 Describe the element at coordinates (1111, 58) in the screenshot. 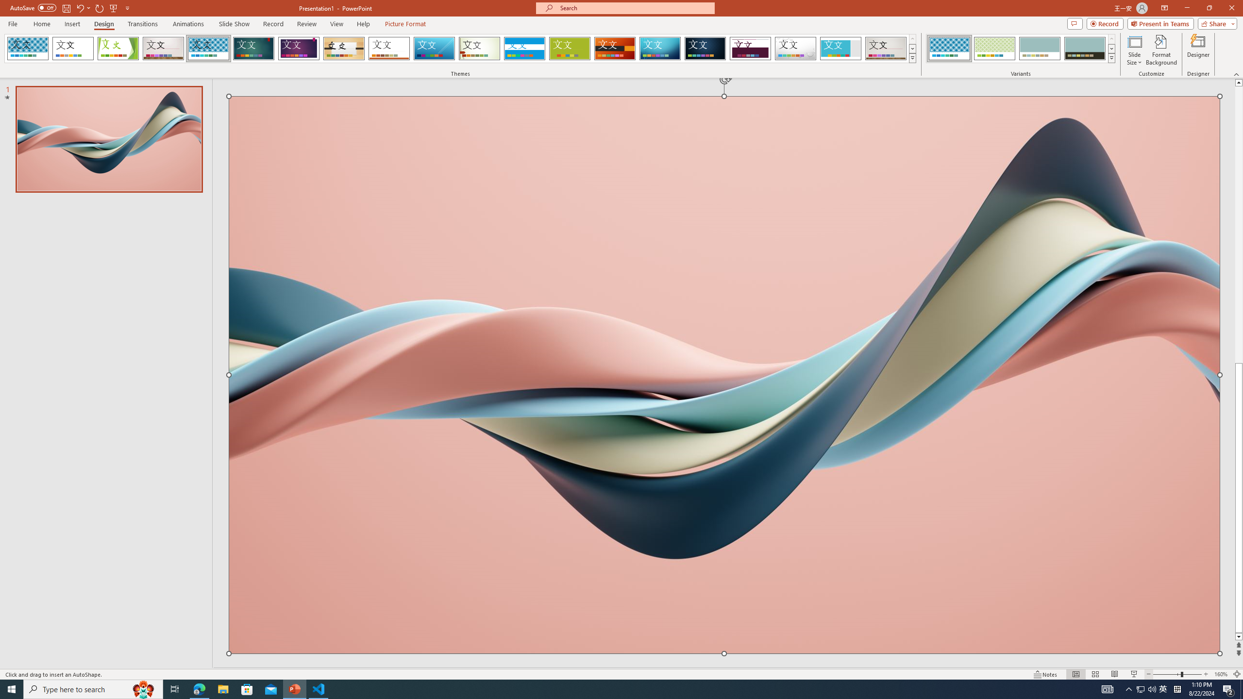

I see `Variants` at that location.